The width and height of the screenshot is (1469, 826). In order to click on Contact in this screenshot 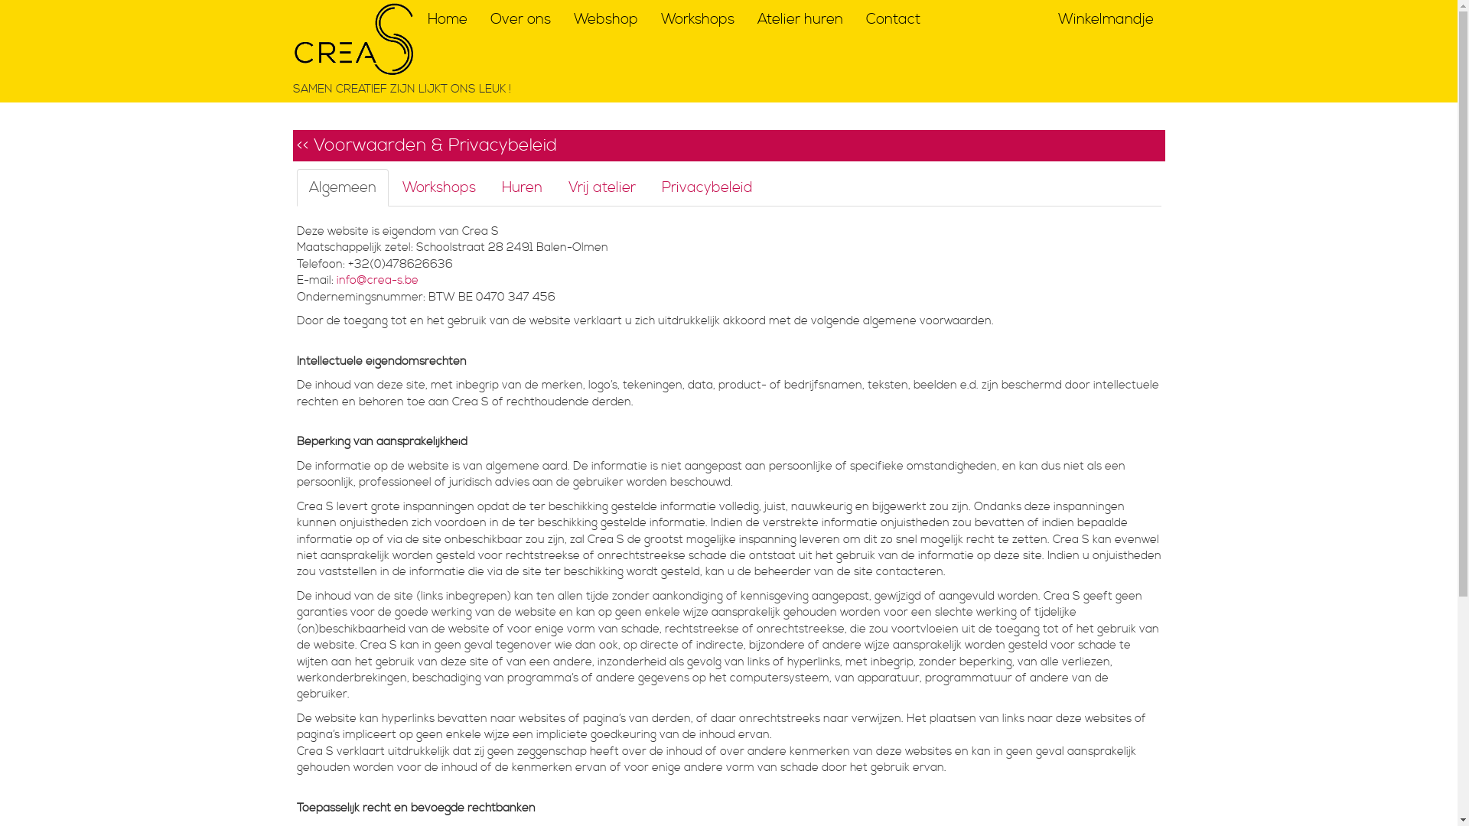, I will do `click(892, 20)`.